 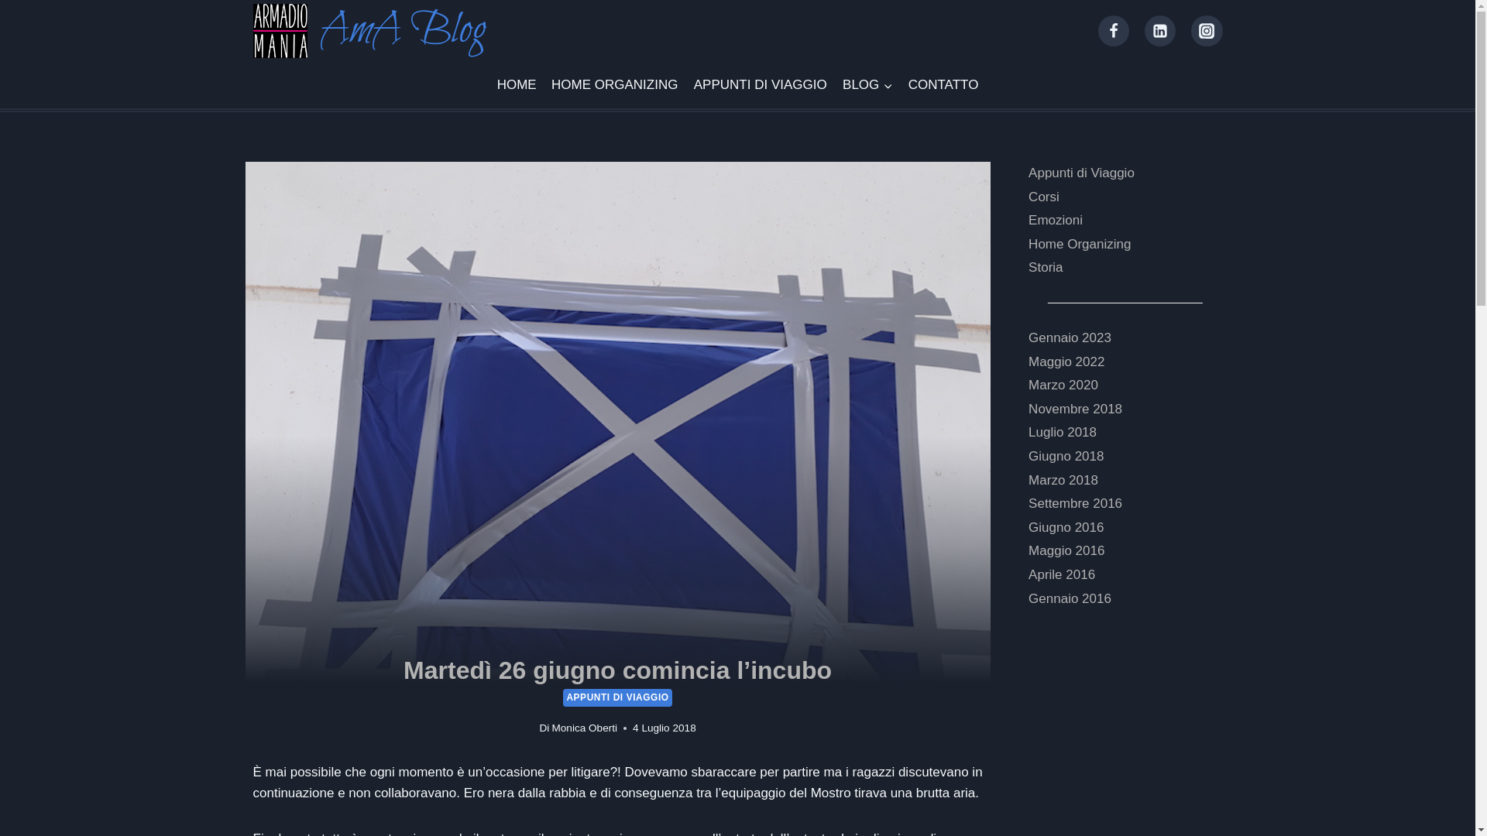 I want to click on Giugno 2016, so click(x=1066, y=528).